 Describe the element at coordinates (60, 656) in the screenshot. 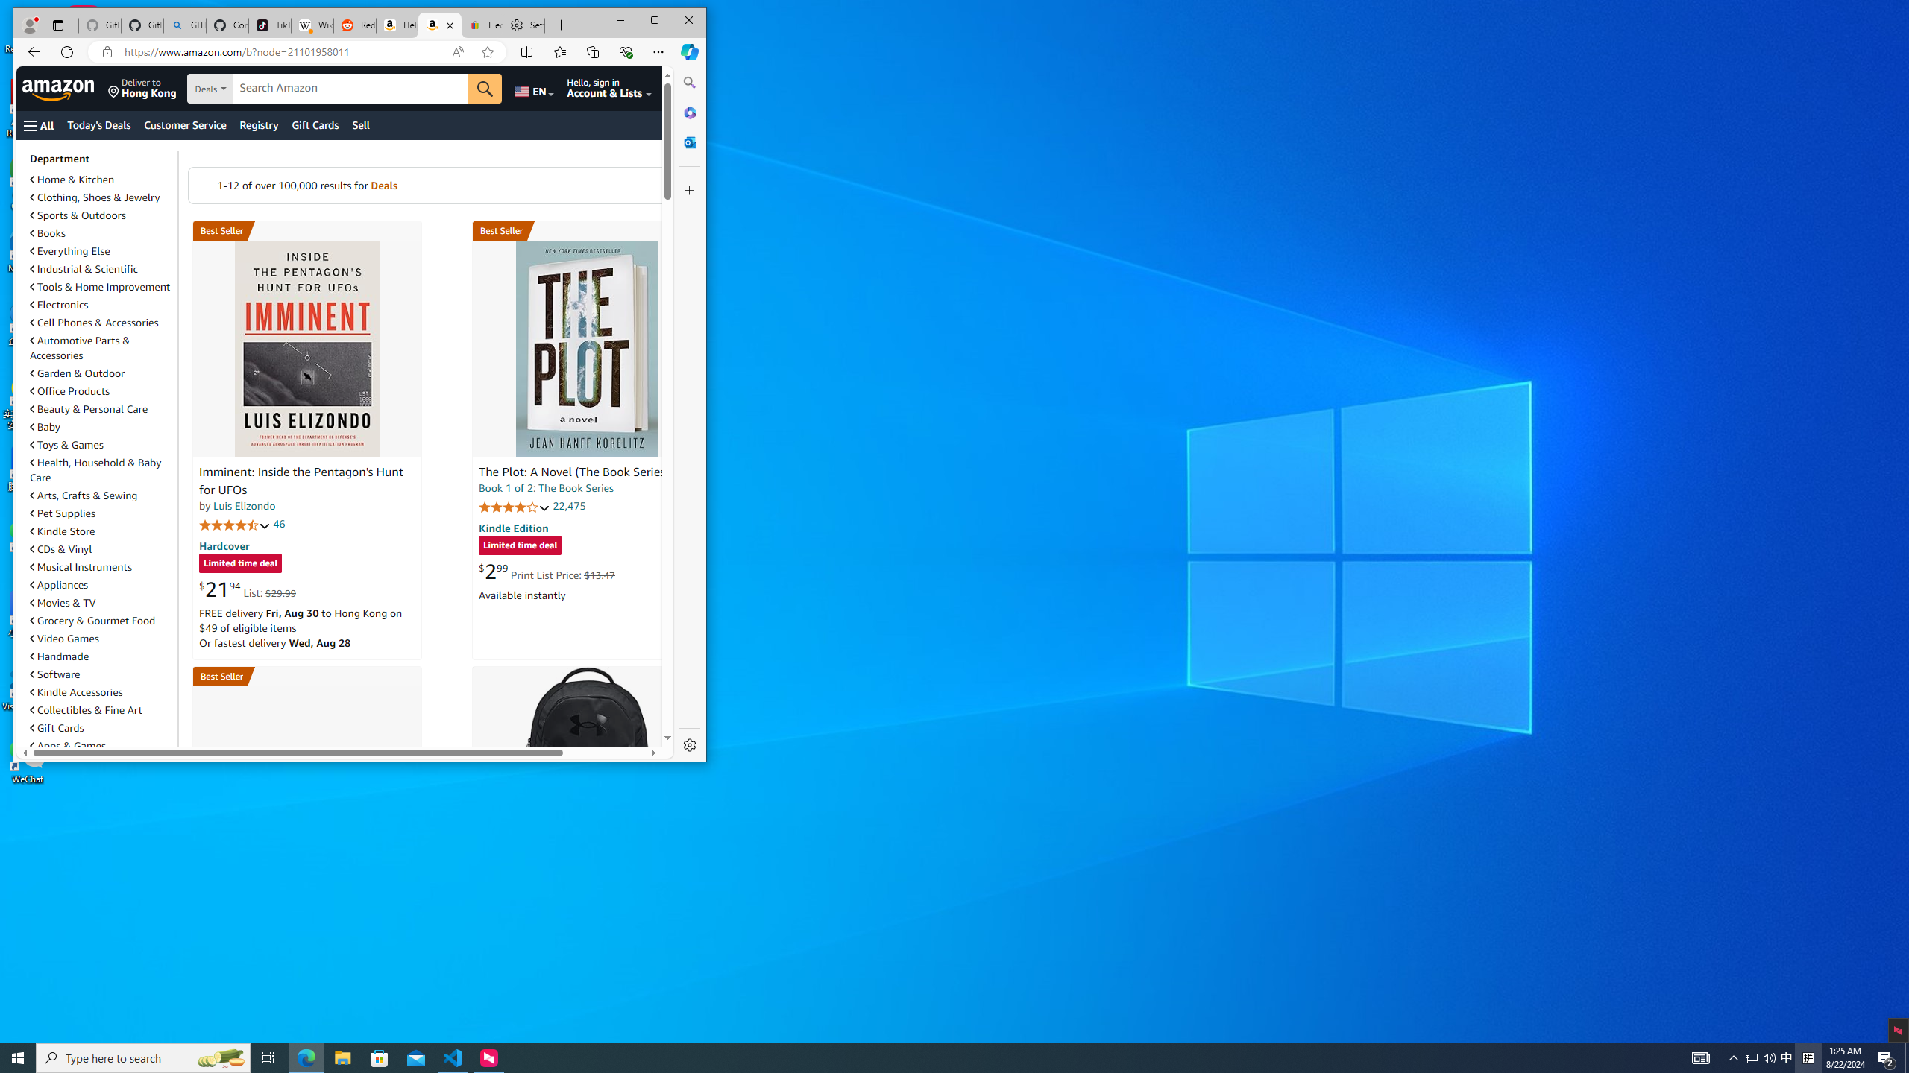

I see `Handmade` at that location.